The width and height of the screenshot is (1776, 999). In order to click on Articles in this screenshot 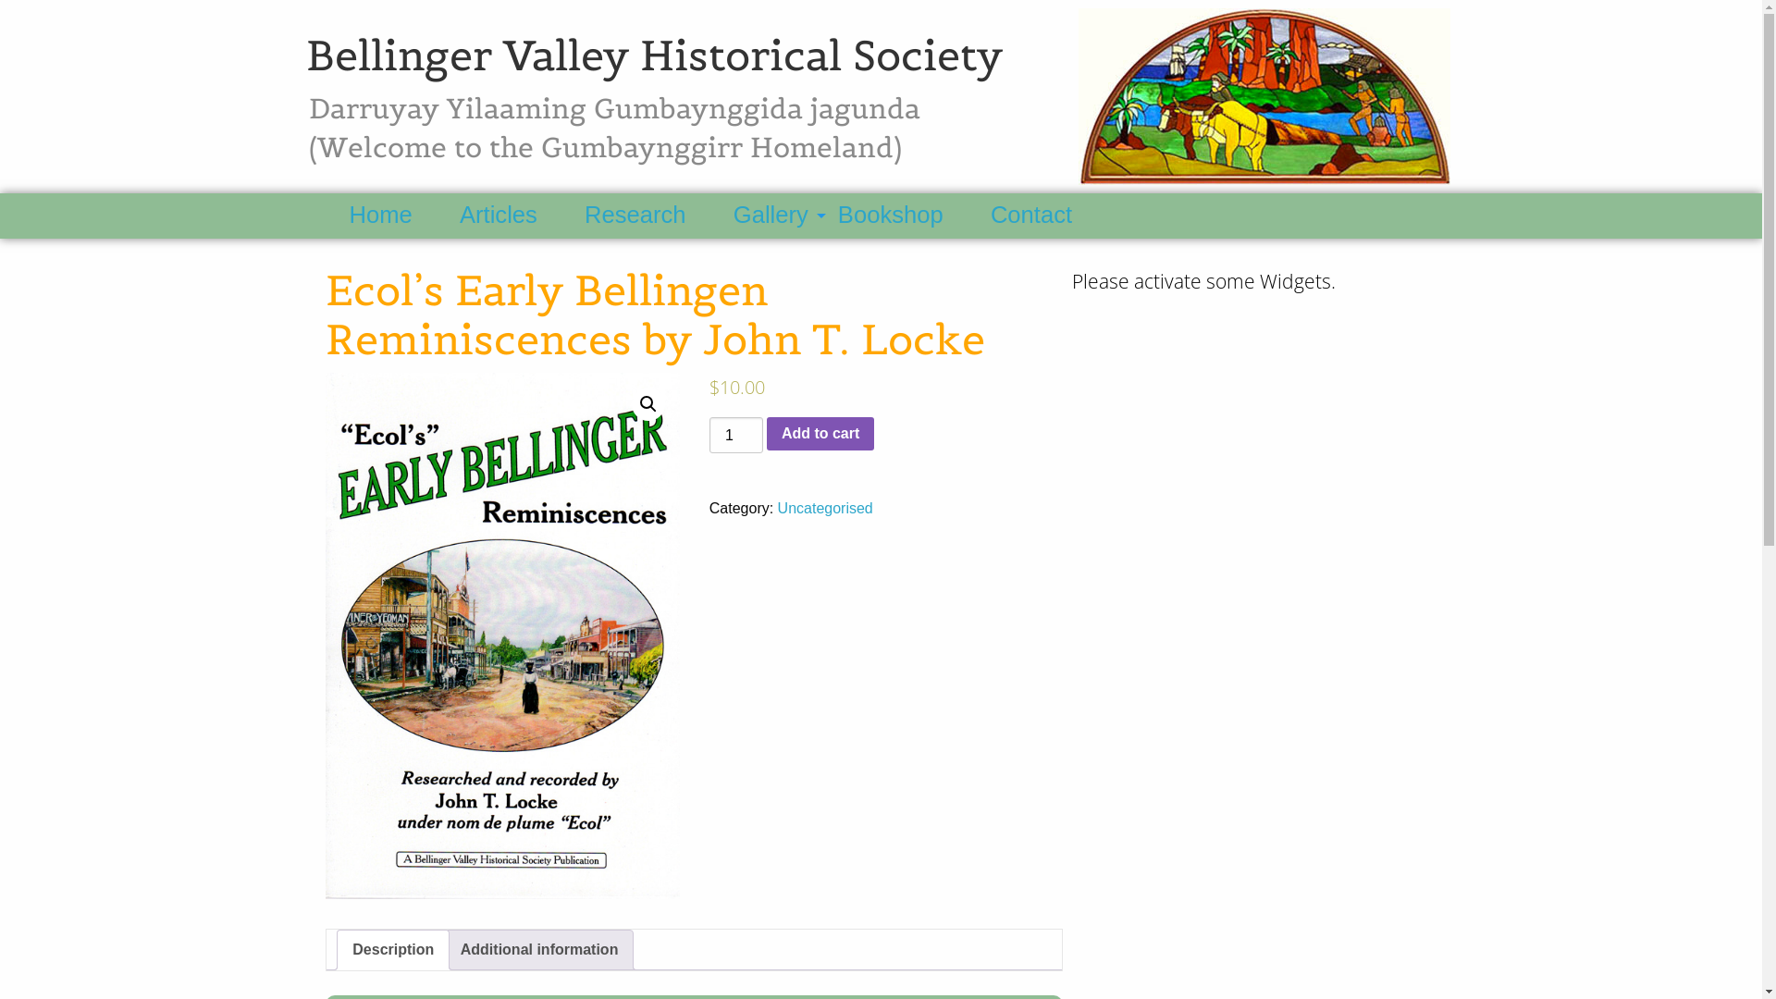, I will do `click(514, 216)`.